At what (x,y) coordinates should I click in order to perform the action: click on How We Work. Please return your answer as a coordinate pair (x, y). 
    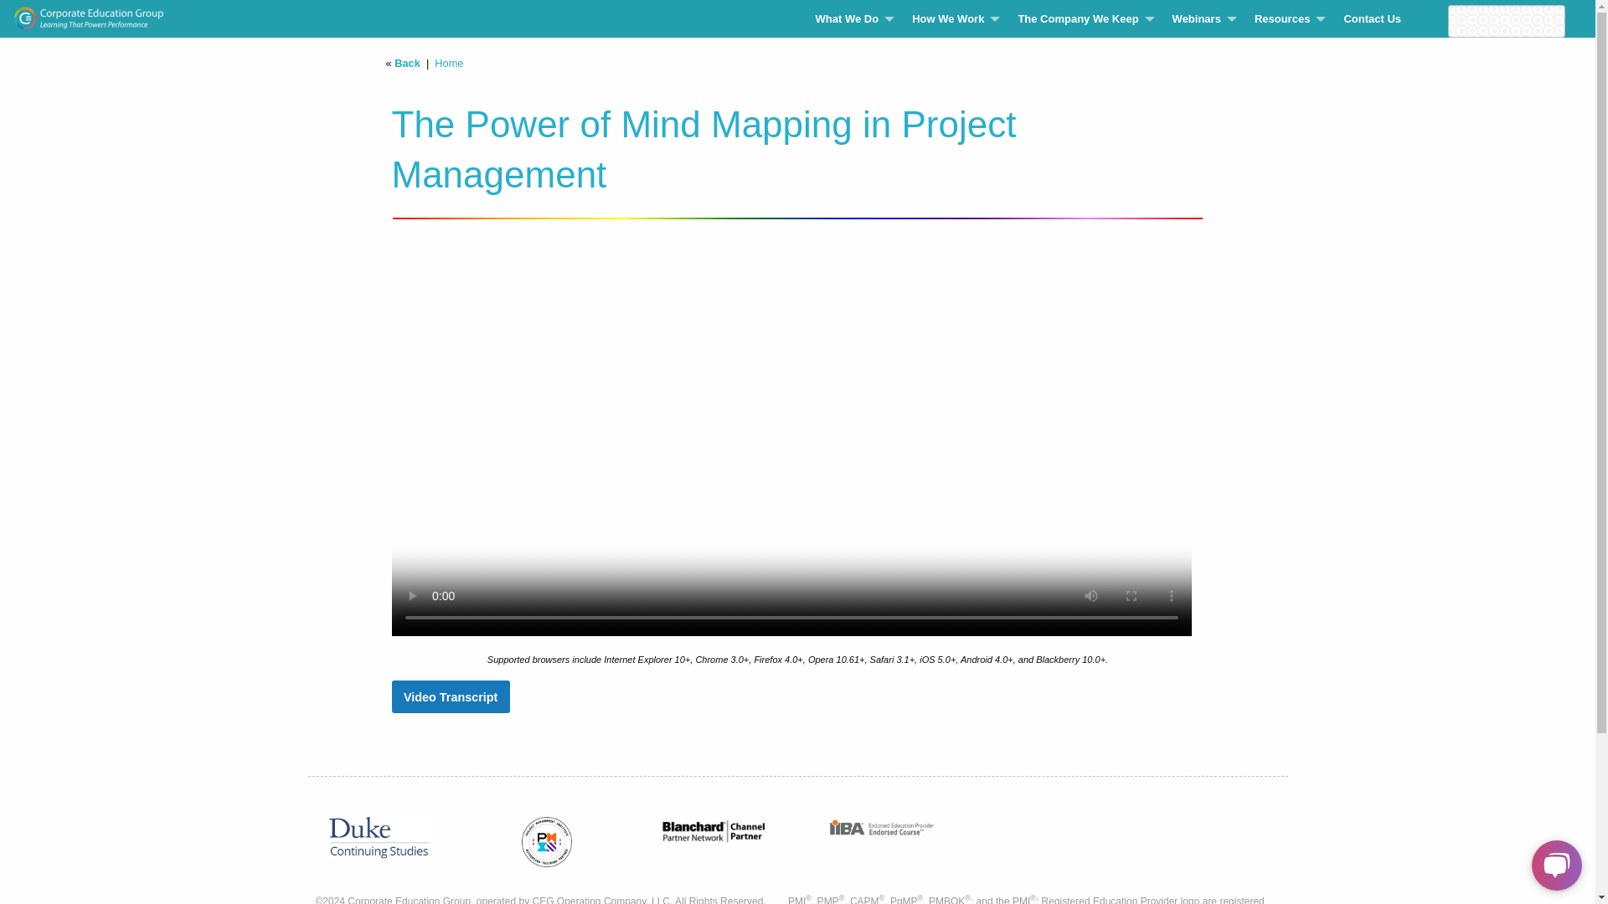
    Looking at the image, I should click on (951, 18).